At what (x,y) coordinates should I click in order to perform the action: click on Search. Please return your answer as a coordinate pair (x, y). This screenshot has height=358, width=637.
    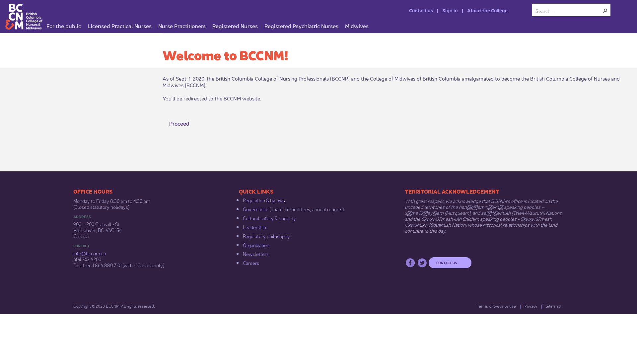
    Looking at the image, I should click on (605, 11).